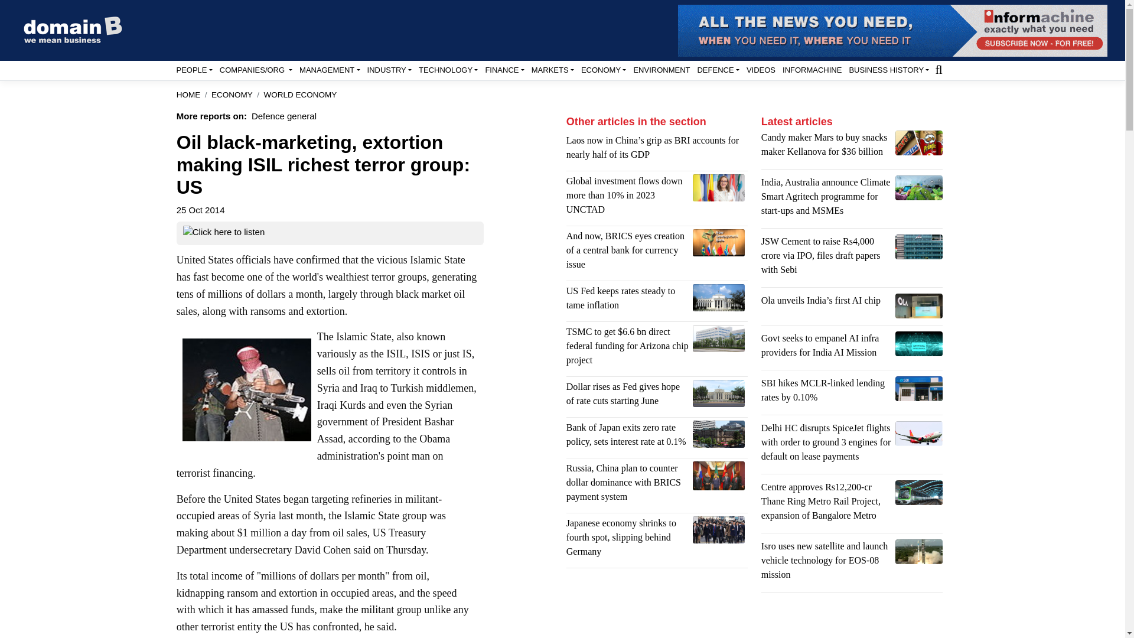  I want to click on Dollar rises as Fed gives hope of rate cuts starting June, so click(719, 393).